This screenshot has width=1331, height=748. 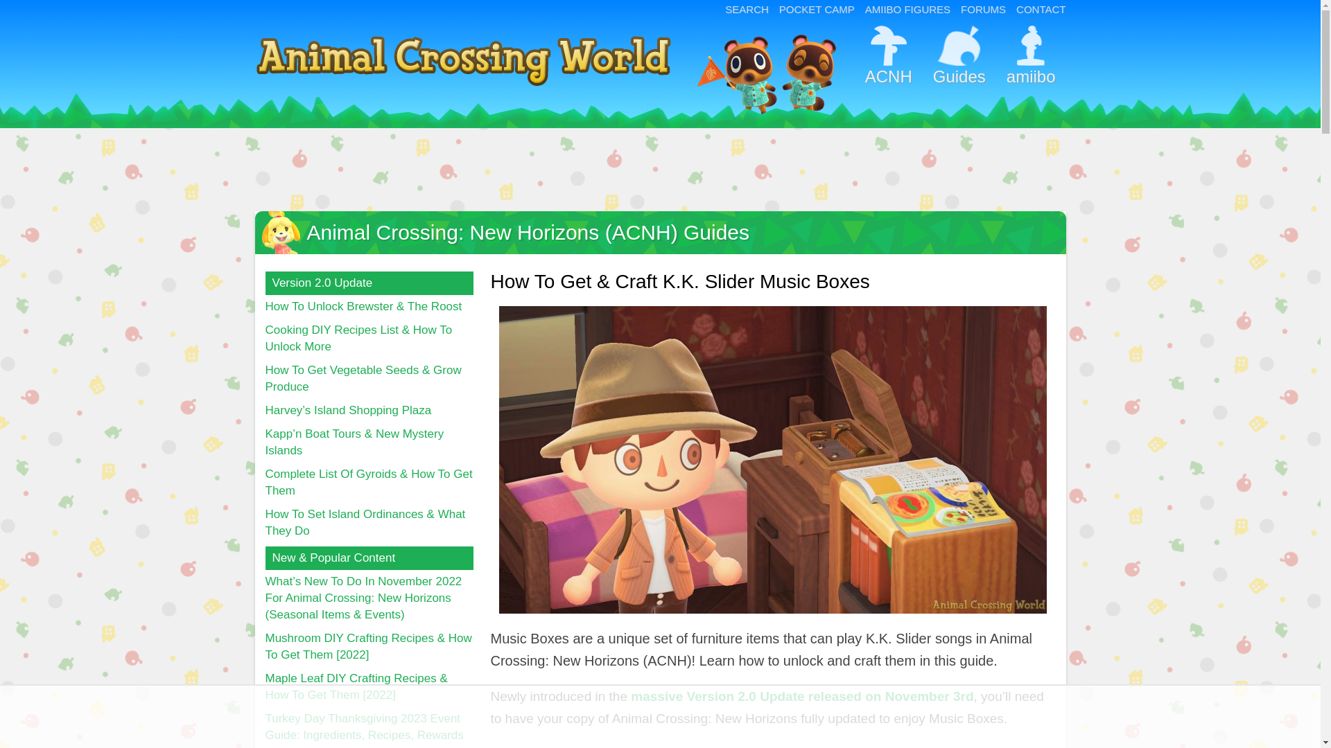 I want to click on FORUMS, so click(x=983, y=9).